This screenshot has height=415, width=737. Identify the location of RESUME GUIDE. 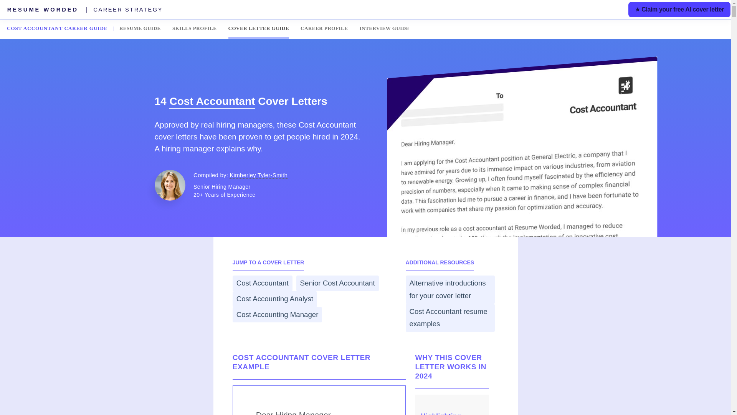
(140, 28).